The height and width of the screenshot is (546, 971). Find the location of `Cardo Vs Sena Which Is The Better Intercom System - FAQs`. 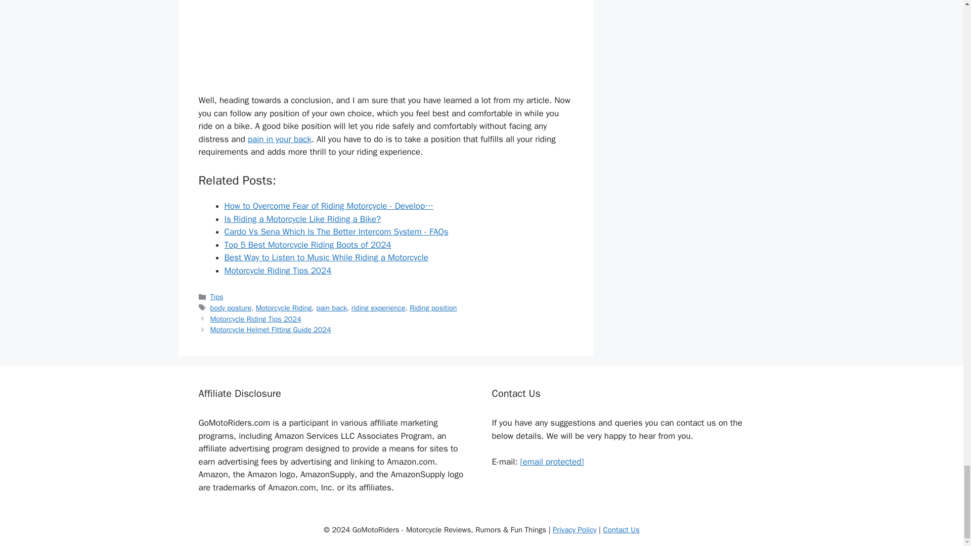

Cardo Vs Sena Which Is The Better Intercom System - FAQs is located at coordinates (336, 232).